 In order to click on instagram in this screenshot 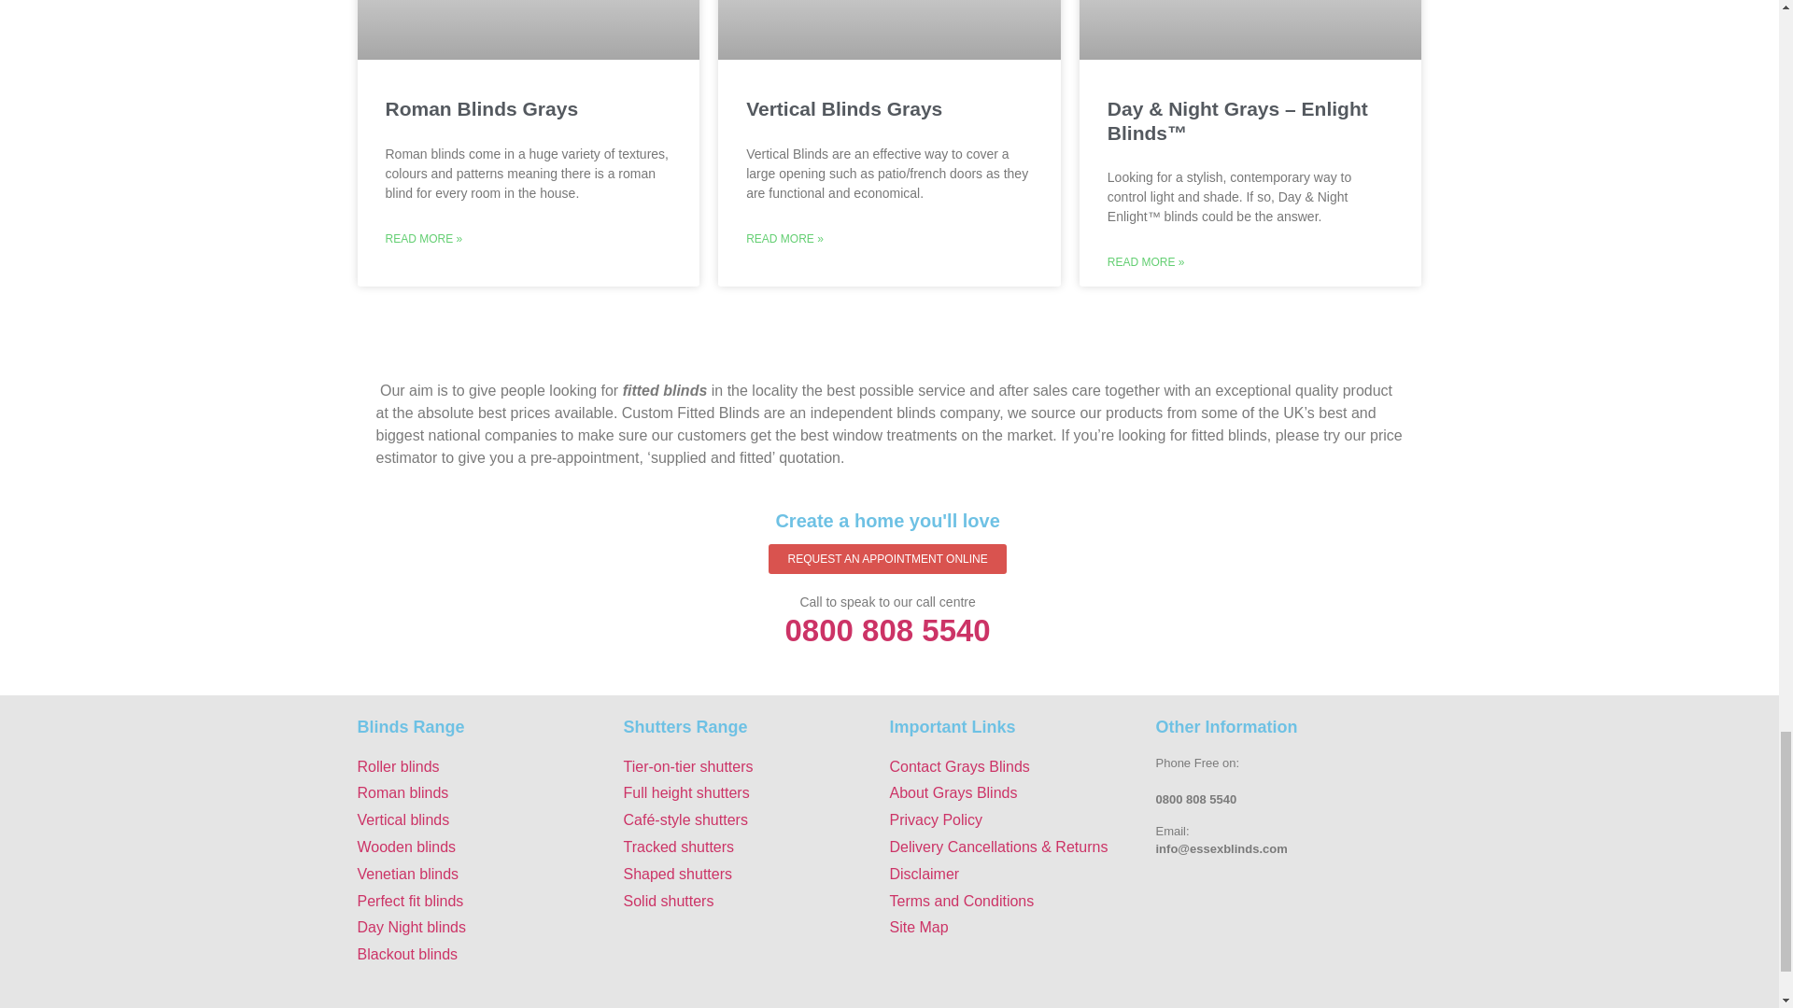, I will do `click(1355, 945)`.